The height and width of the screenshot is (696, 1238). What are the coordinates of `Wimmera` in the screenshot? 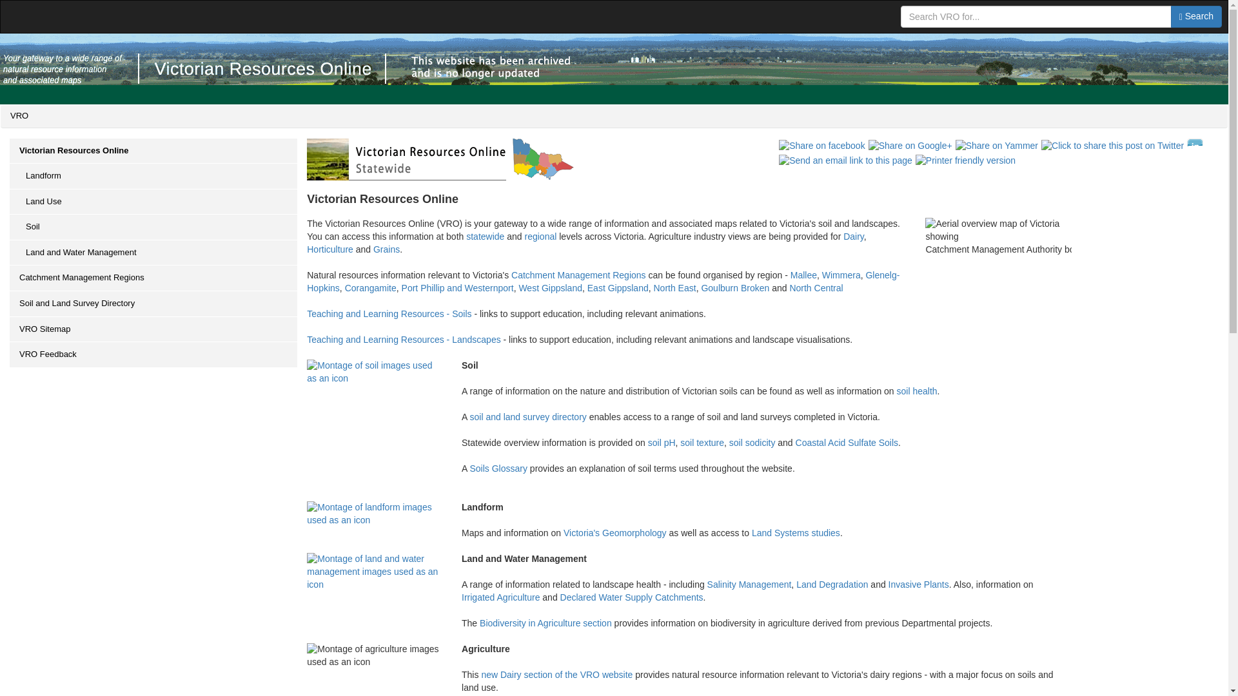 It's located at (841, 275).